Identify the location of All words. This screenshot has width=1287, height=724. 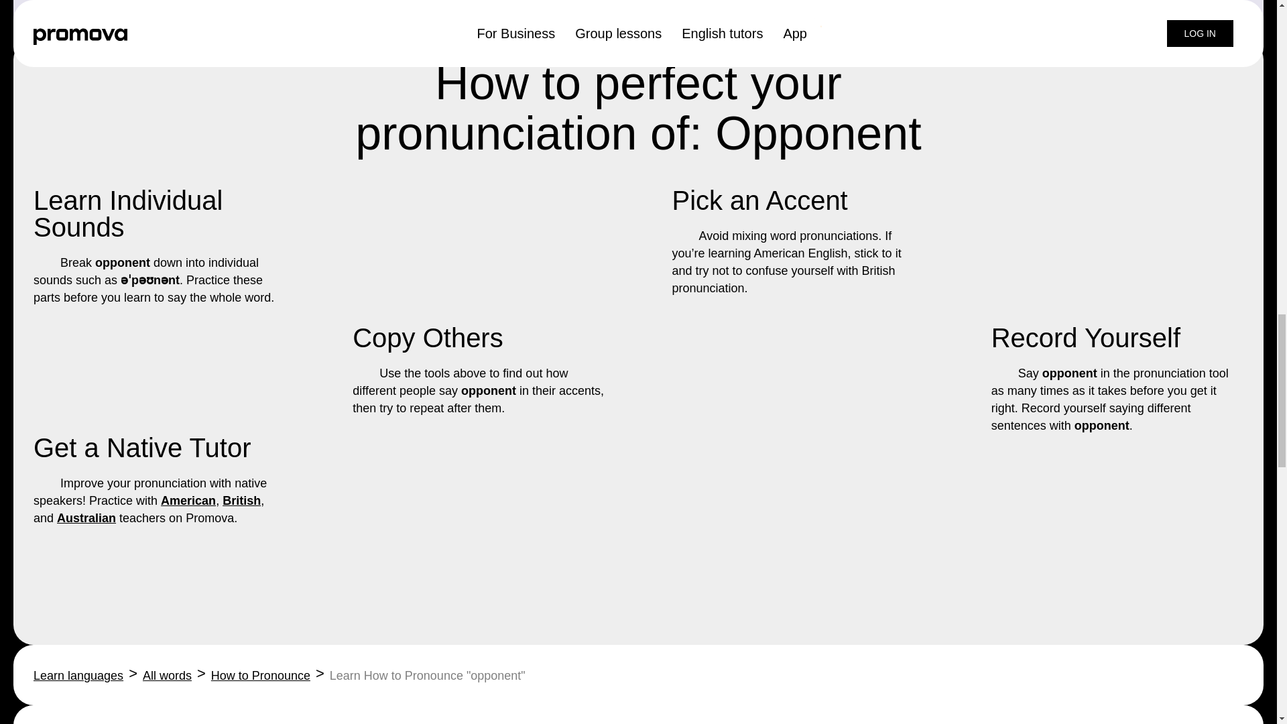
(168, 676).